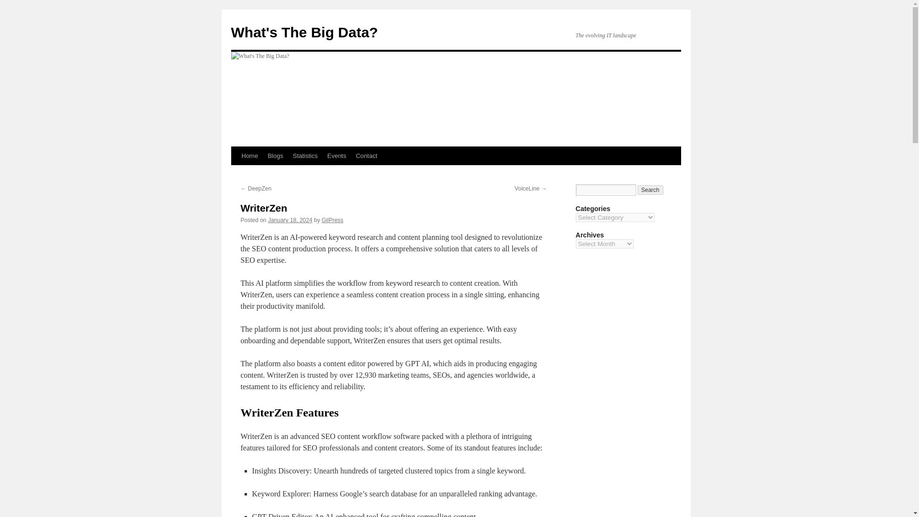  Describe the element at coordinates (336, 156) in the screenshot. I see `Events` at that location.